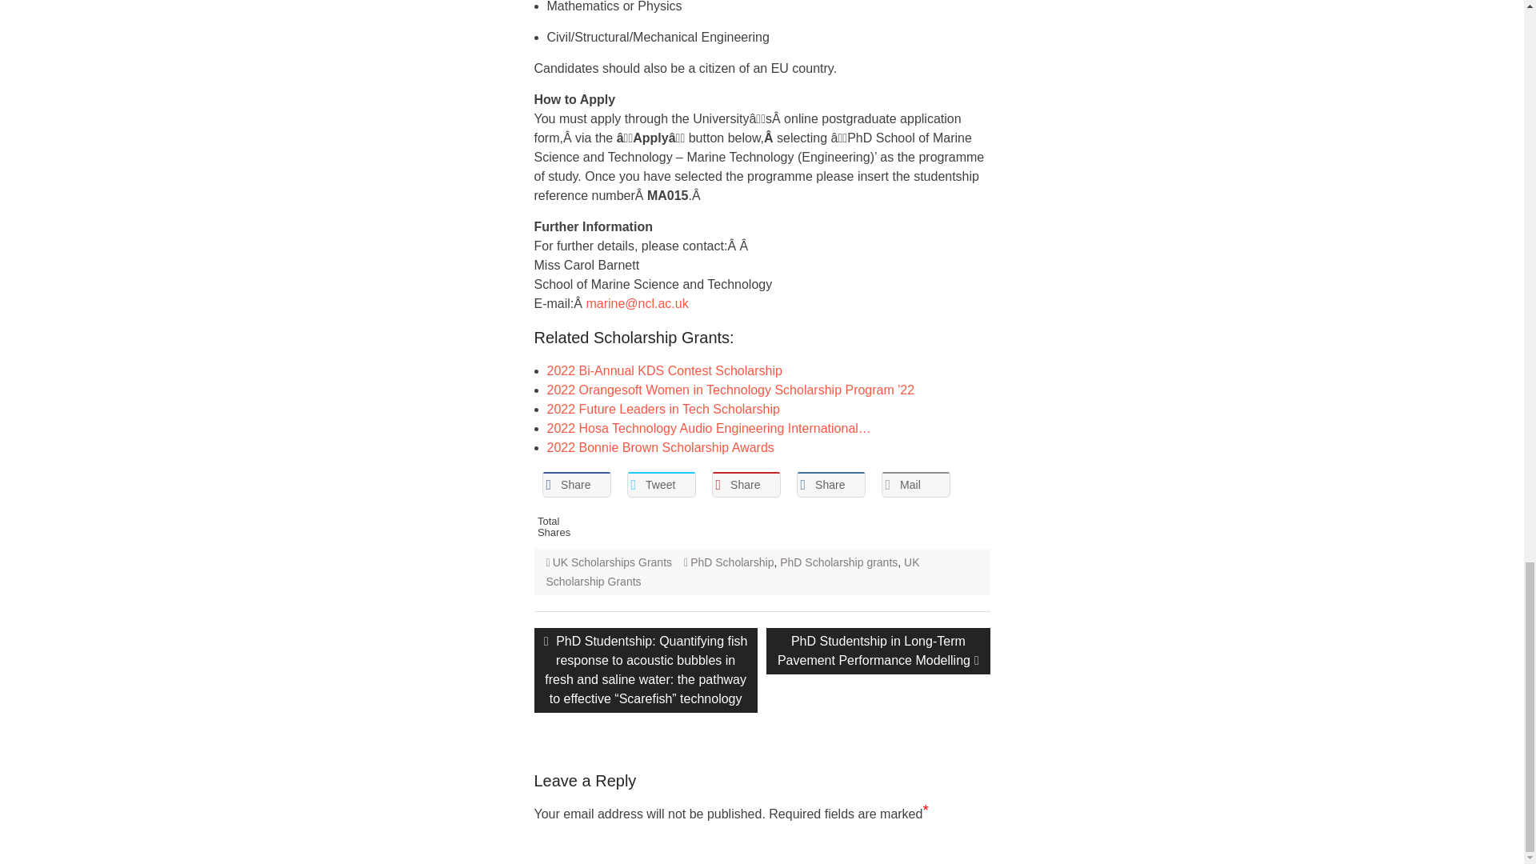 This screenshot has height=864, width=1536. What do you see at coordinates (916, 485) in the screenshot?
I see `Share it on Email` at bounding box center [916, 485].